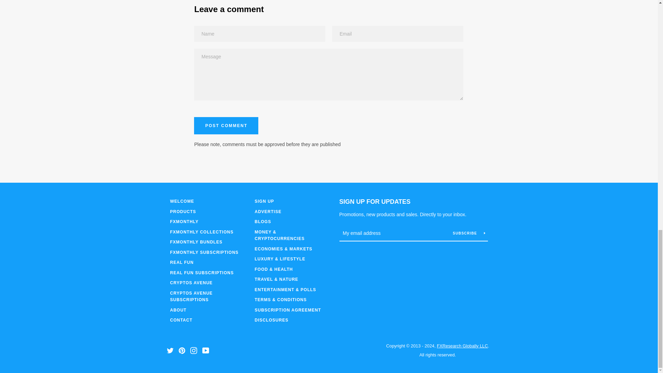 This screenshot has height=373, width=663. Describe the element at coordinates (206, 350) in the screenshot. I see `FXResearch Globally on YouTube` at that location.